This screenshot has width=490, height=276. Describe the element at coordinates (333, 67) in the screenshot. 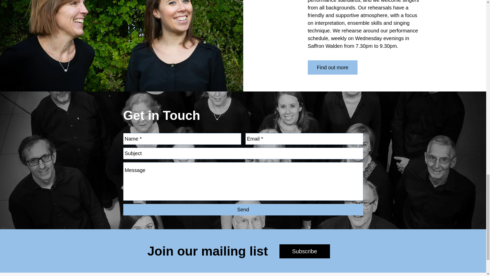

I see `Find out more` at that location.